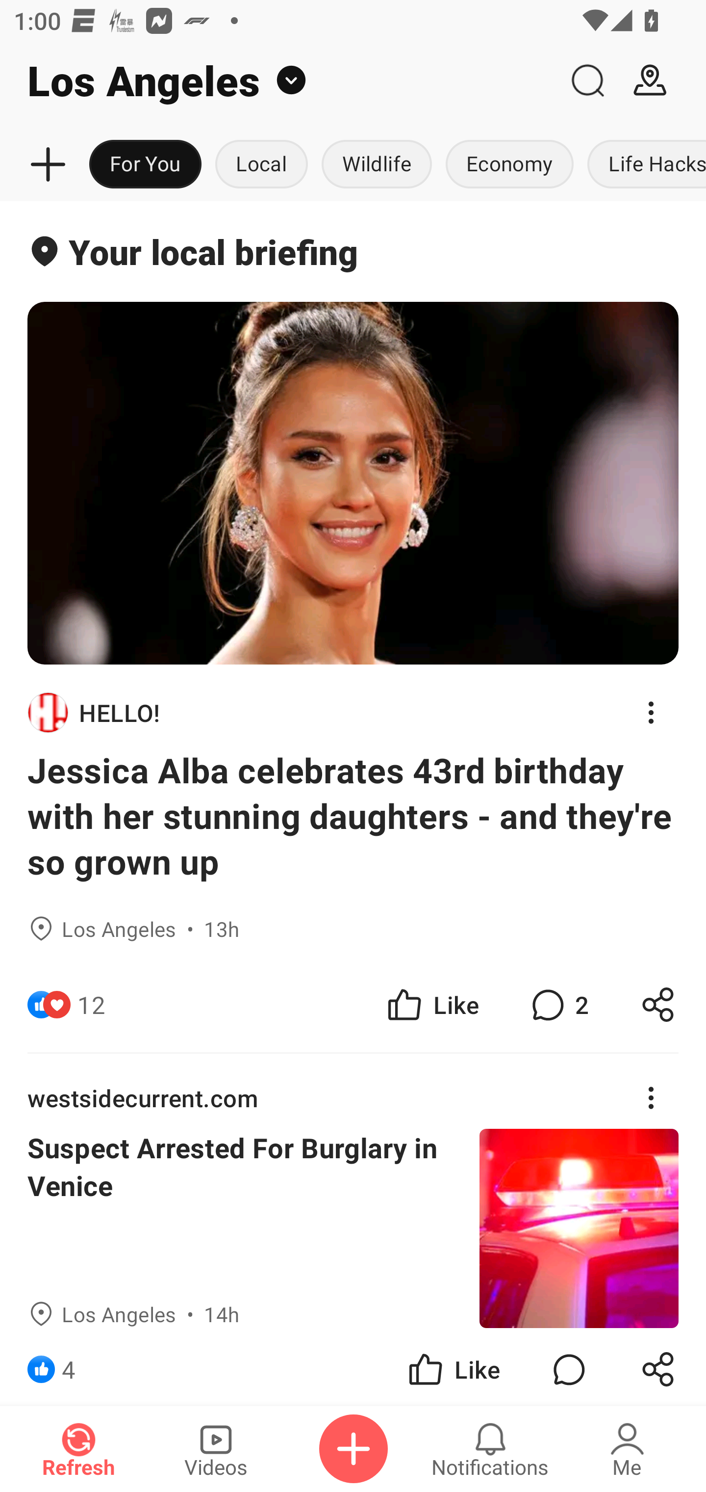 This screenshot has width=706, height=1492. I want to click on Wildlife, so click(377, 165).